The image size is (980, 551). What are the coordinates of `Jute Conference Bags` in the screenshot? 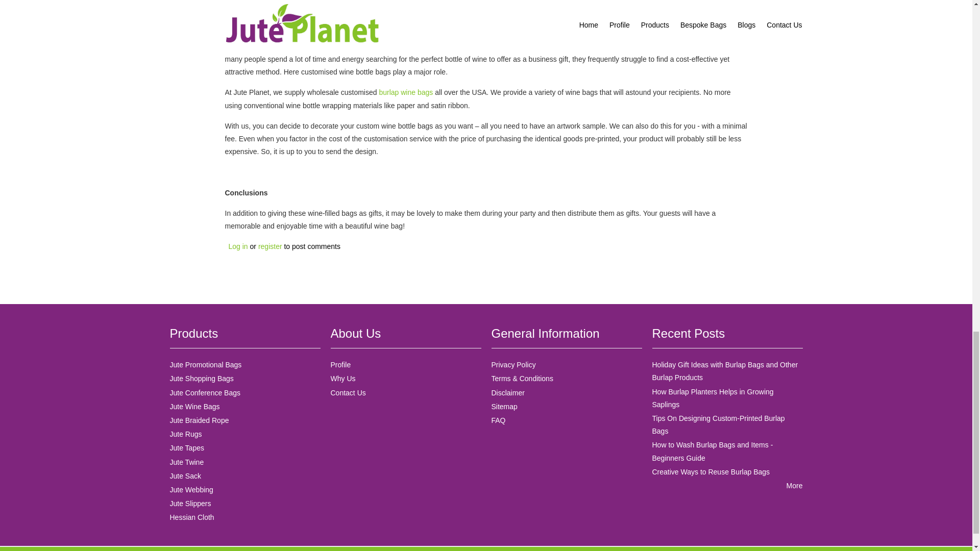 It's located at (205, 393).